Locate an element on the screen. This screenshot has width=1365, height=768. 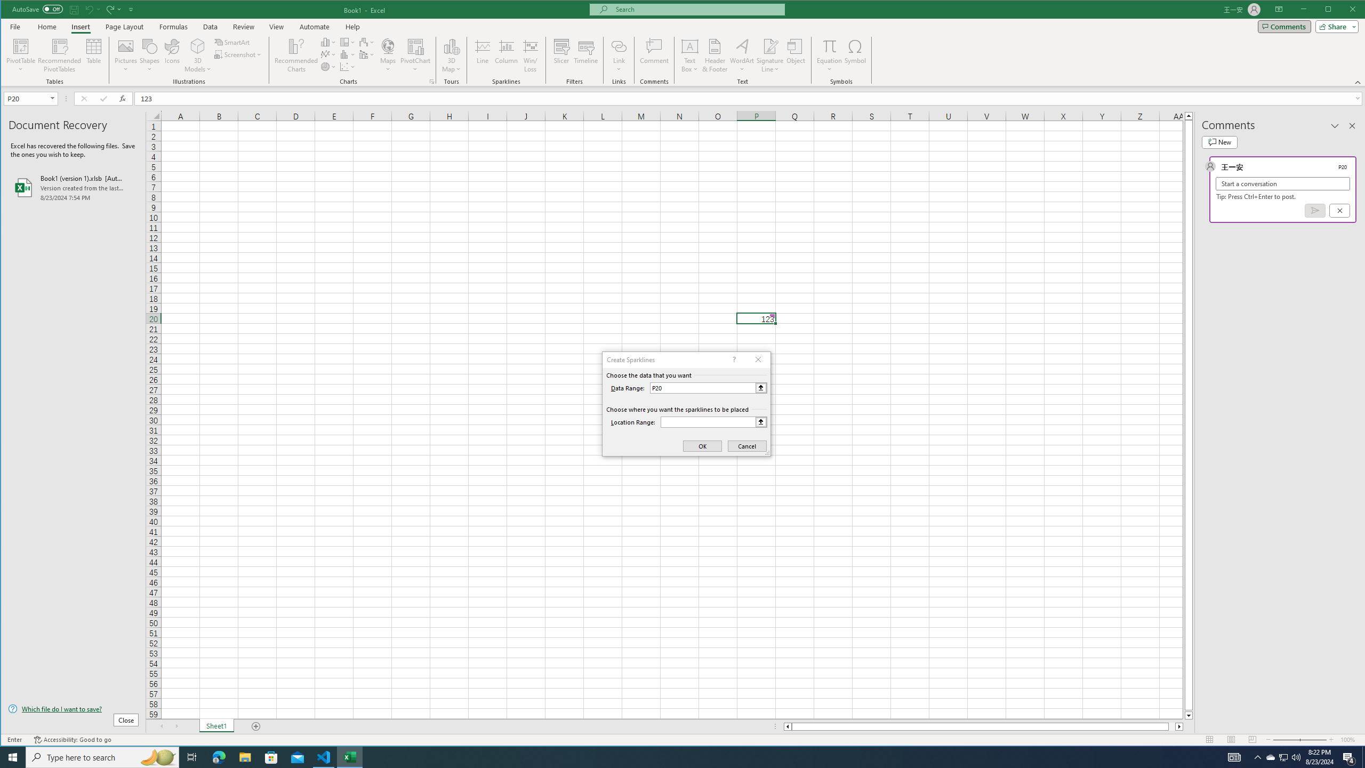
Recommended Charts is located at coordinates (432, 82).